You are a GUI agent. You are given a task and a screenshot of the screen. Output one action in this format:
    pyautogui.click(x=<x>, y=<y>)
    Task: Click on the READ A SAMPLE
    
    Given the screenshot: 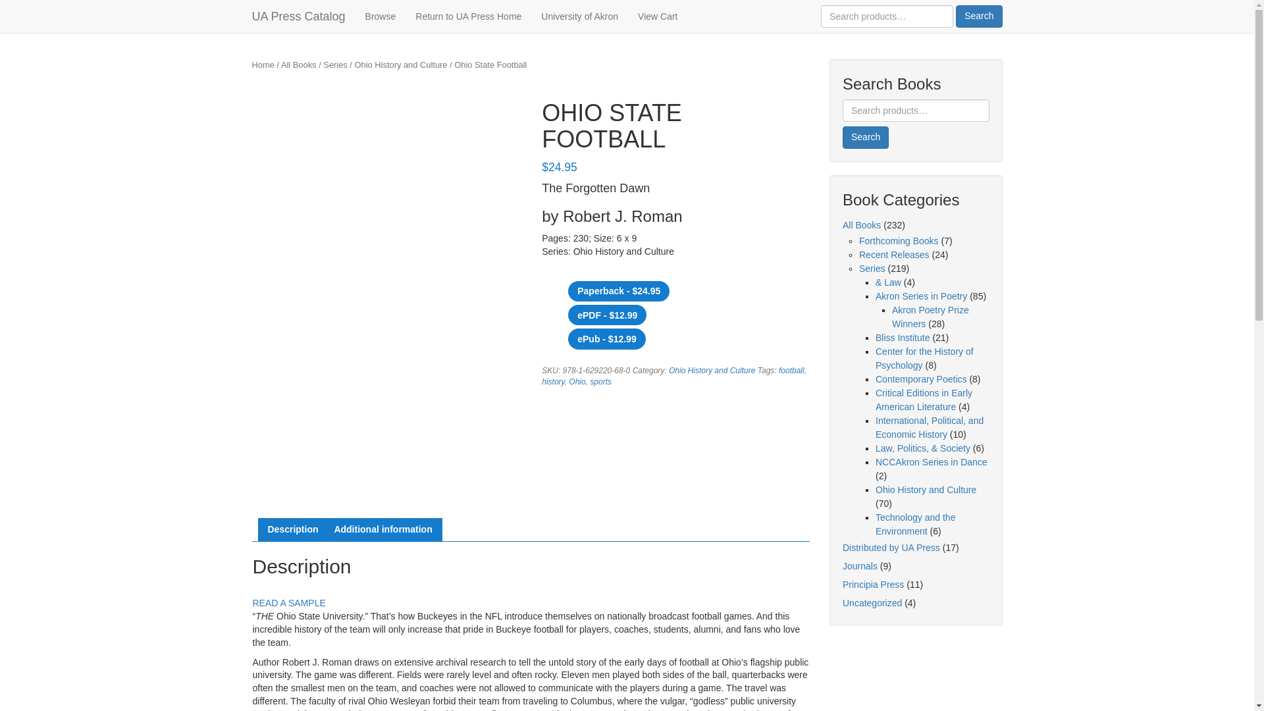 What is the action you would take?
    pyautogui.click(x=290, y=603)
    